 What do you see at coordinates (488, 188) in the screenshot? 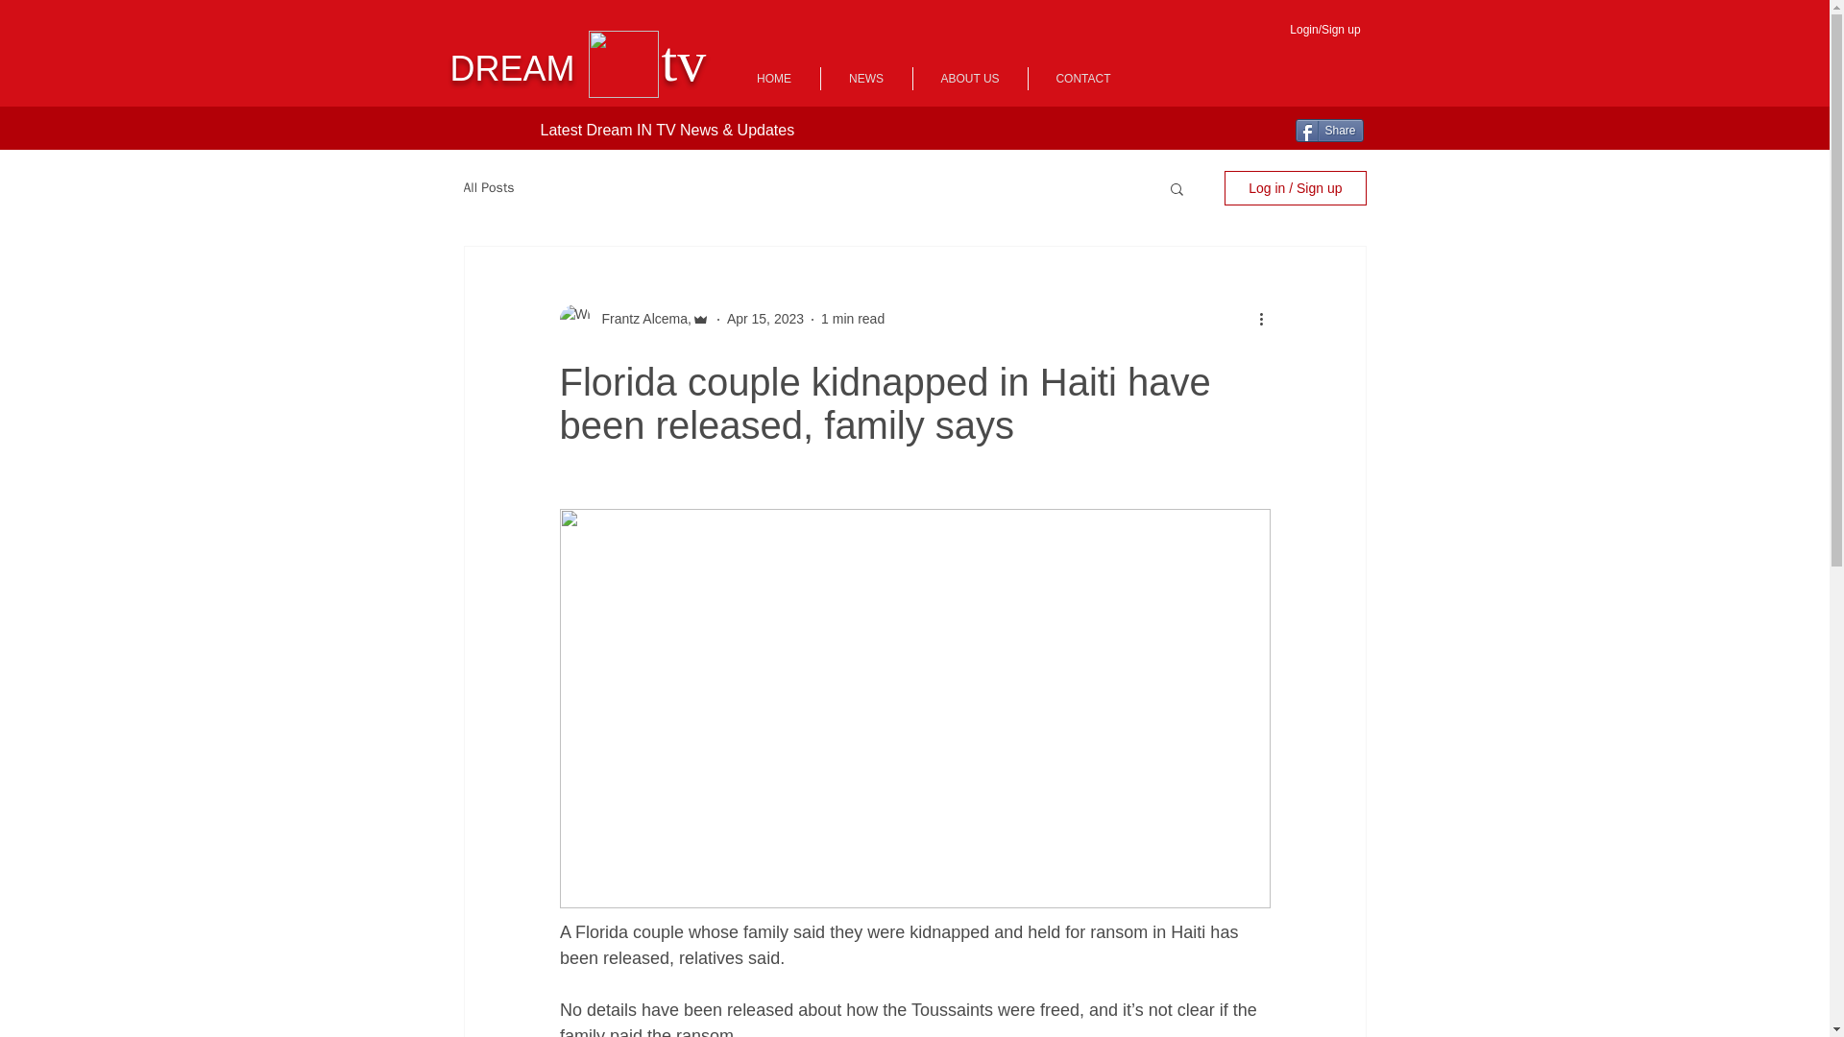
I see `All Posts` at bounding box center [488, 188].